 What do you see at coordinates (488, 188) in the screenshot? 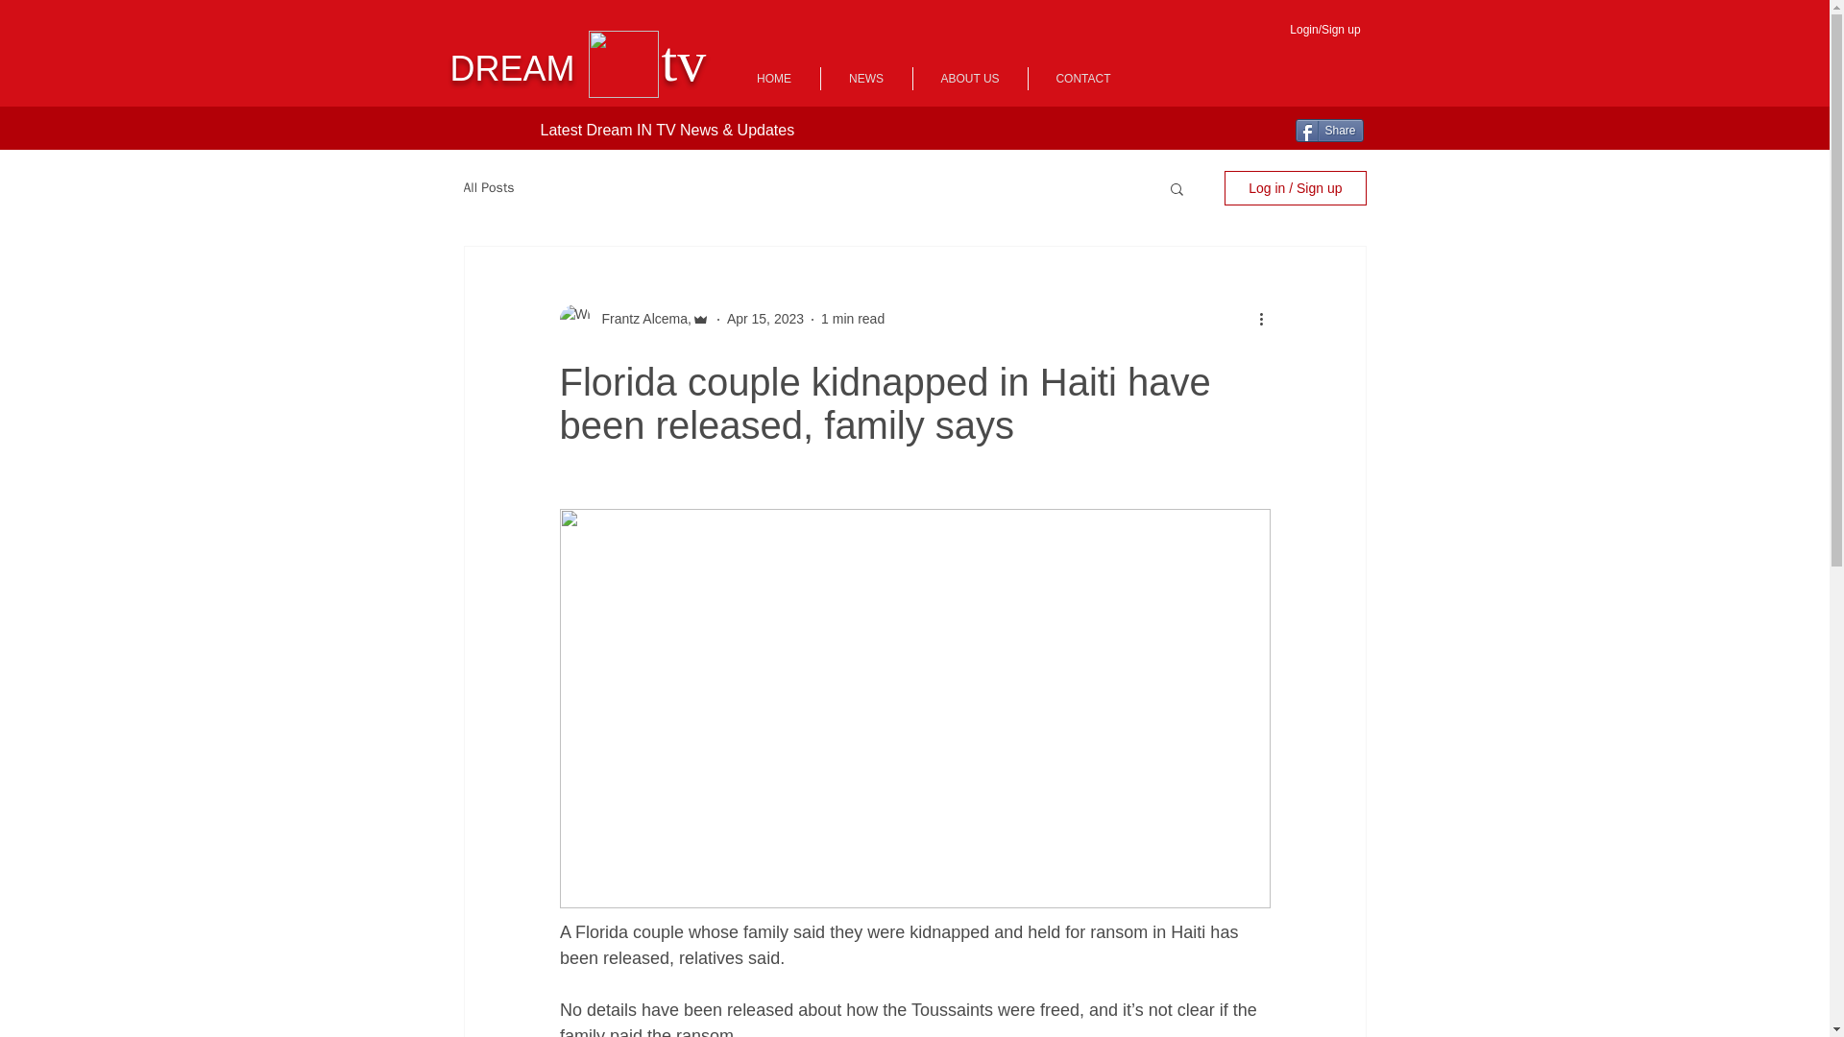
I see `All Posts` at bounding box center [488, 188].